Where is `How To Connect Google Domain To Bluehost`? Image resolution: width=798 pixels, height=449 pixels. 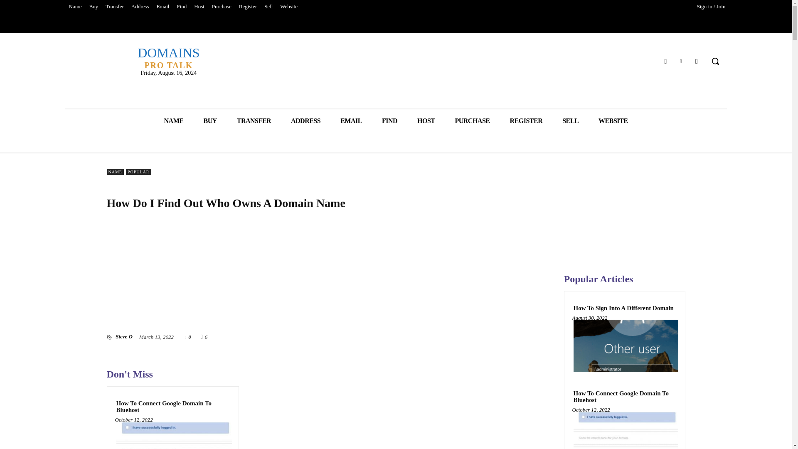
How To Connect Google Domain To Bluehost is located at coordinates (172, 407).